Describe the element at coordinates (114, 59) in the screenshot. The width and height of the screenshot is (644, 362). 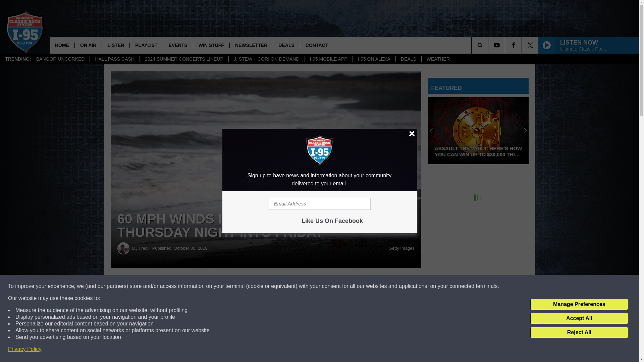
I see `HALL PASS CASH` at that location.